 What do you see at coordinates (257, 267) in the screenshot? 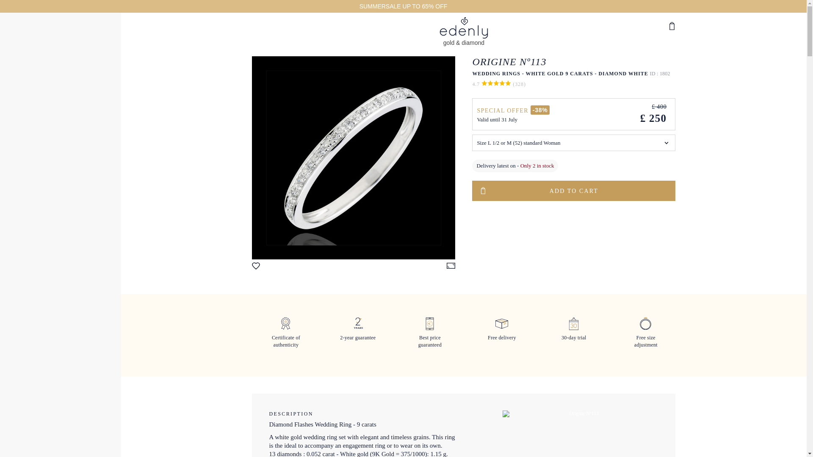
I see `Favorites` at bounding box center [257, 267].